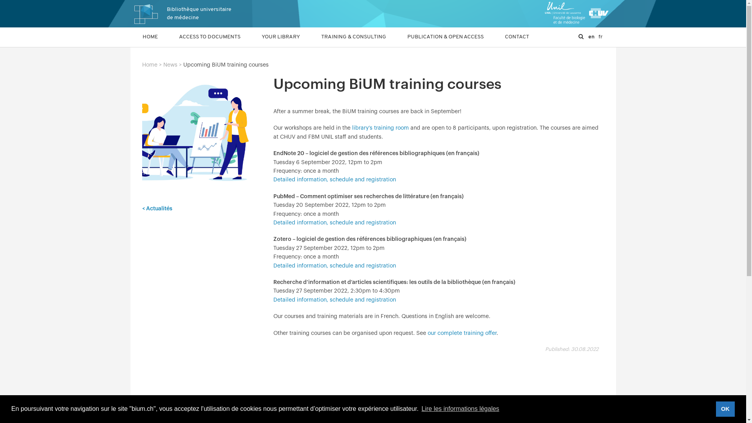  Describe the element at coordinates (292, 135) in the screenshot. I see `Book group study rooms` at that location.